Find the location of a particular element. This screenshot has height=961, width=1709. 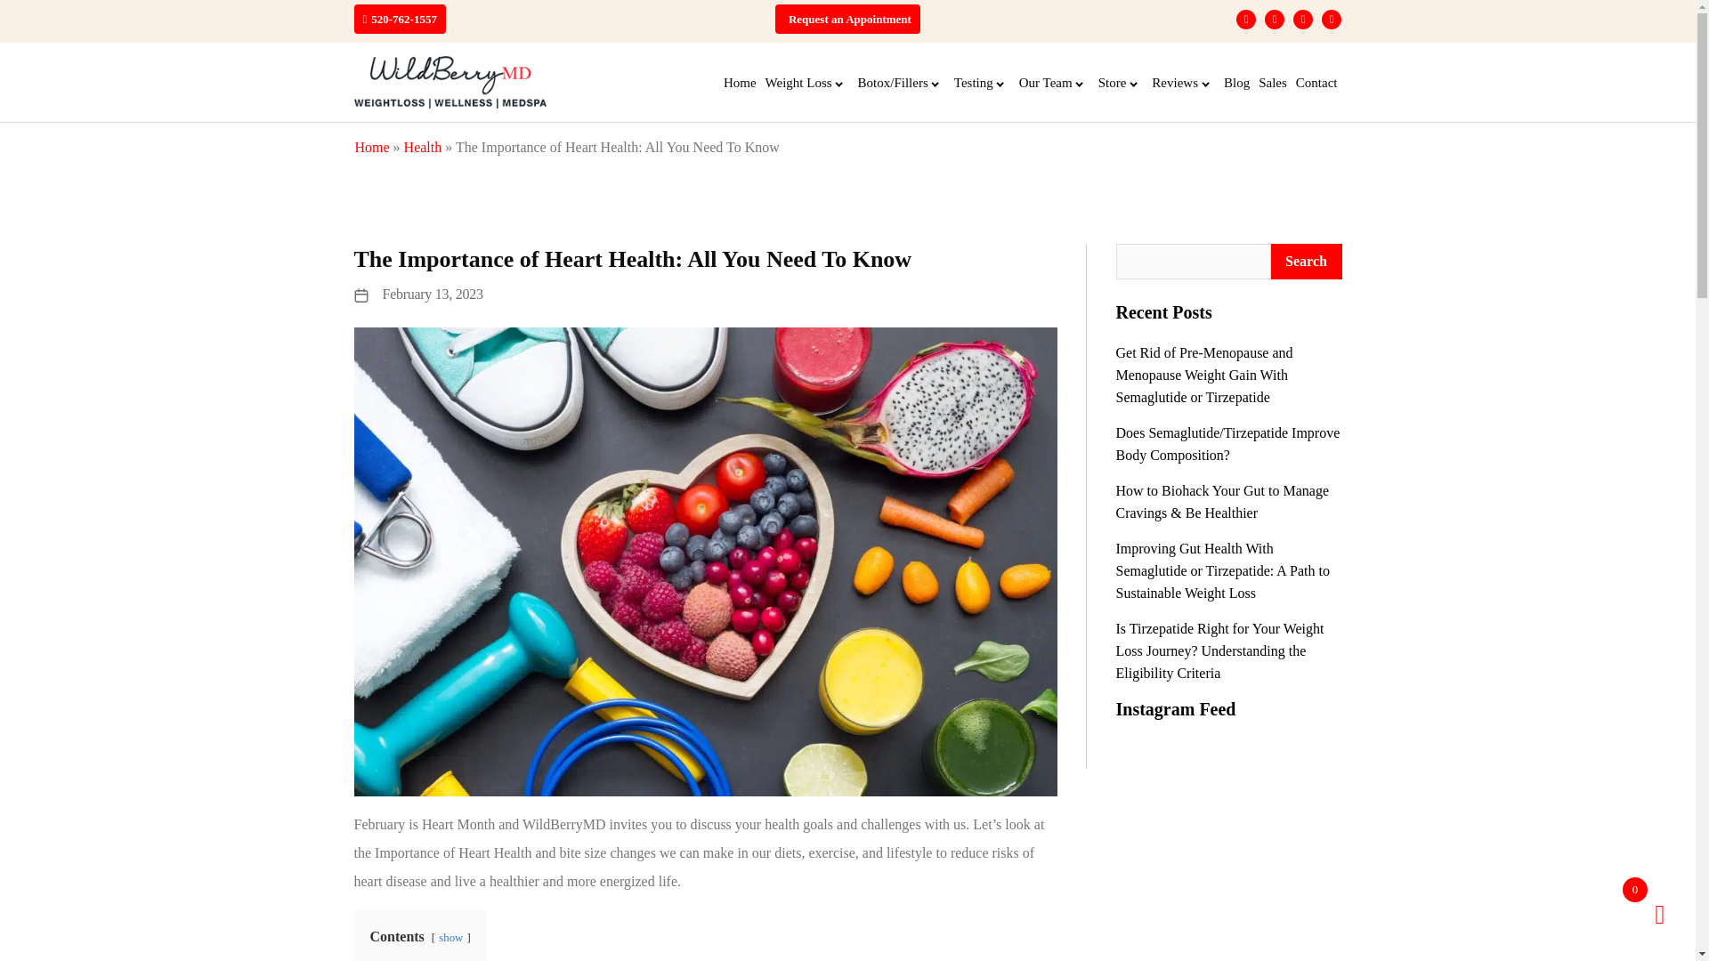

Request an Appointment is located at coordinates (849, 20).